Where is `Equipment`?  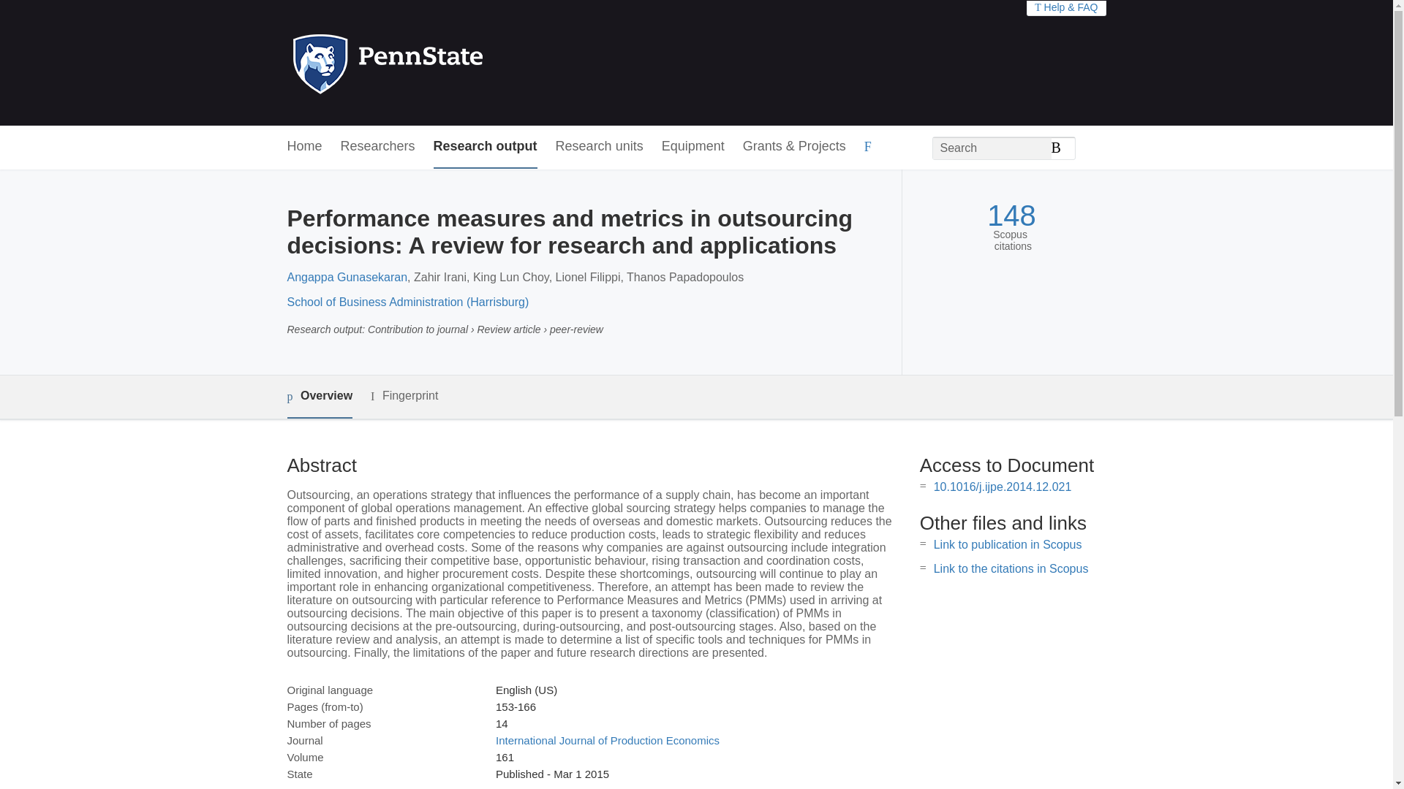
Equipment is located at coordinates (692, 147).